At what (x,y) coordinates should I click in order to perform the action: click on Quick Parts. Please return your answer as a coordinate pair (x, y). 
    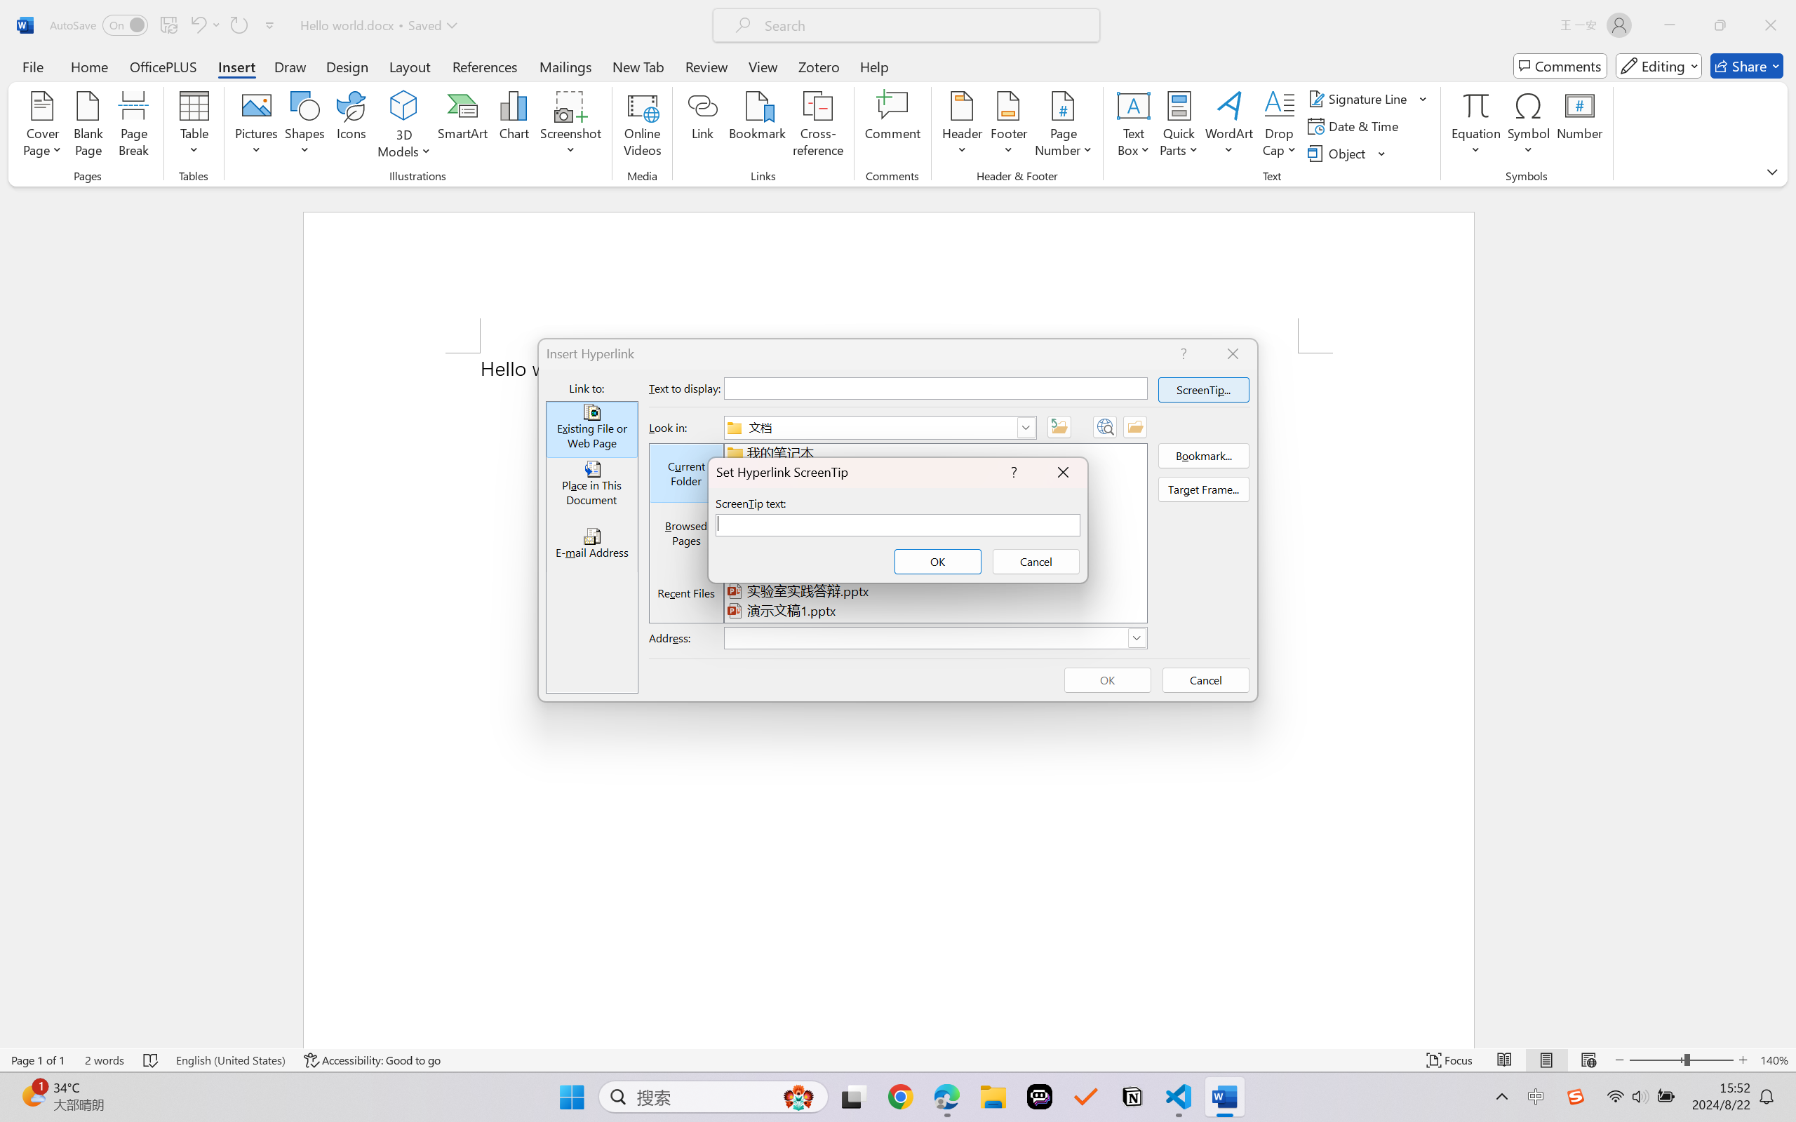
    Looking at the image, I should click on (1180, 126).